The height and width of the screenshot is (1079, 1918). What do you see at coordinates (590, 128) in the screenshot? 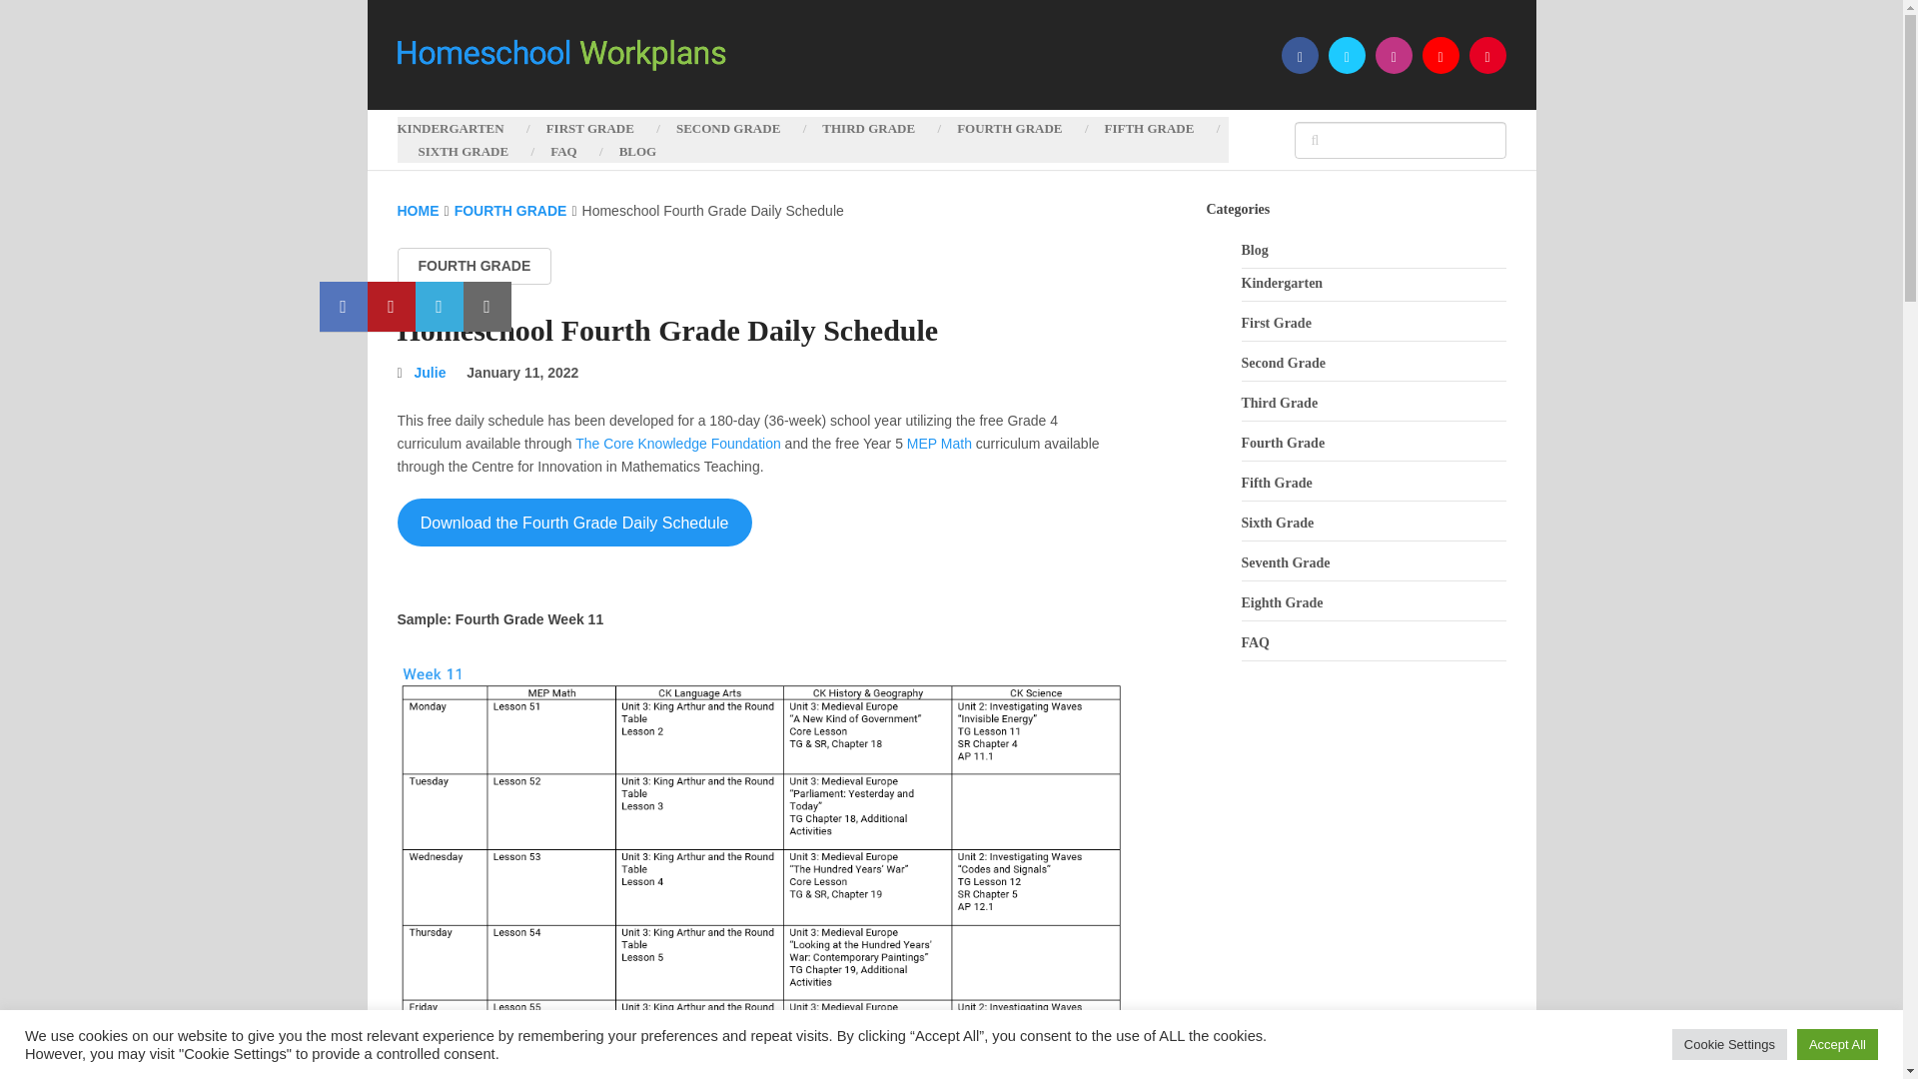
I see `FIRST GRADE` at bounding box center [590, 128].